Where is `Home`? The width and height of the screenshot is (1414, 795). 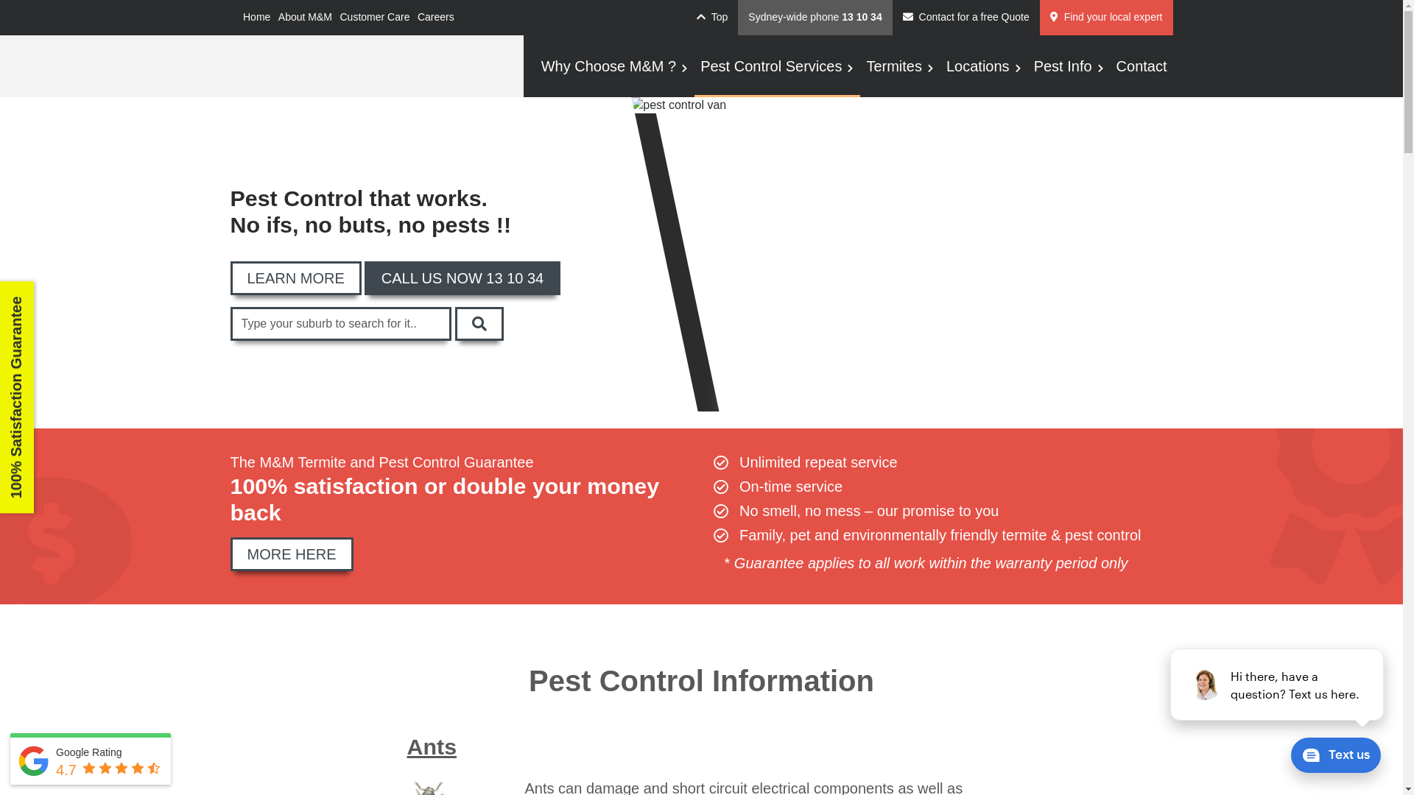
Home is located at coordinates (256, 18).